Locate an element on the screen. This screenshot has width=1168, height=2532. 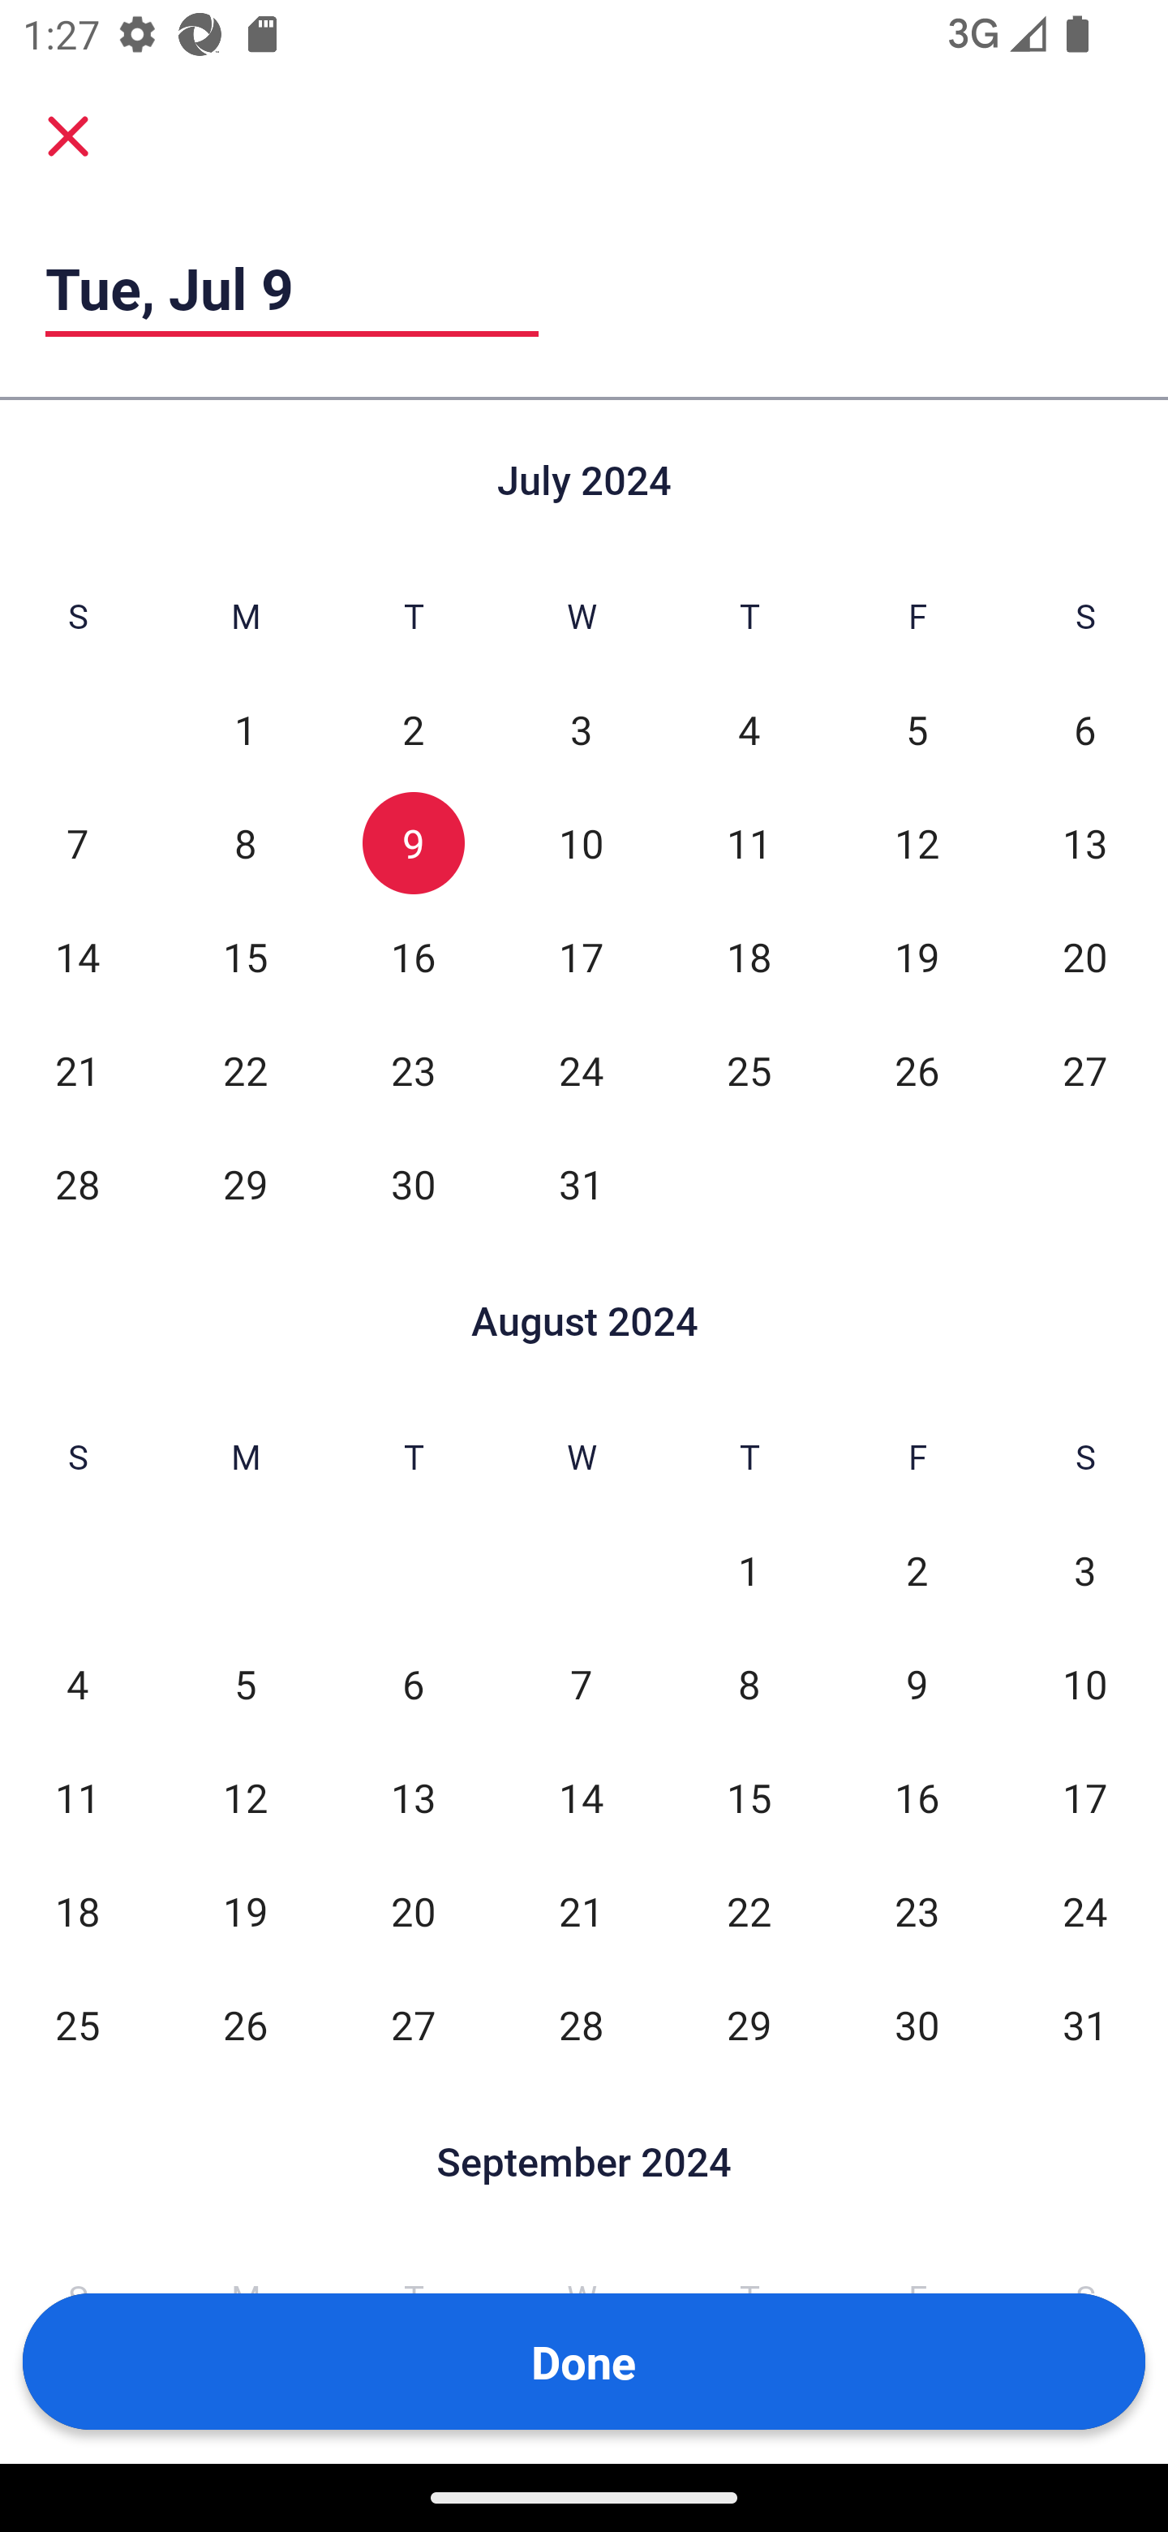
5 Mon, Aug 5, Not Selected is located at coordinates (245, 1685).